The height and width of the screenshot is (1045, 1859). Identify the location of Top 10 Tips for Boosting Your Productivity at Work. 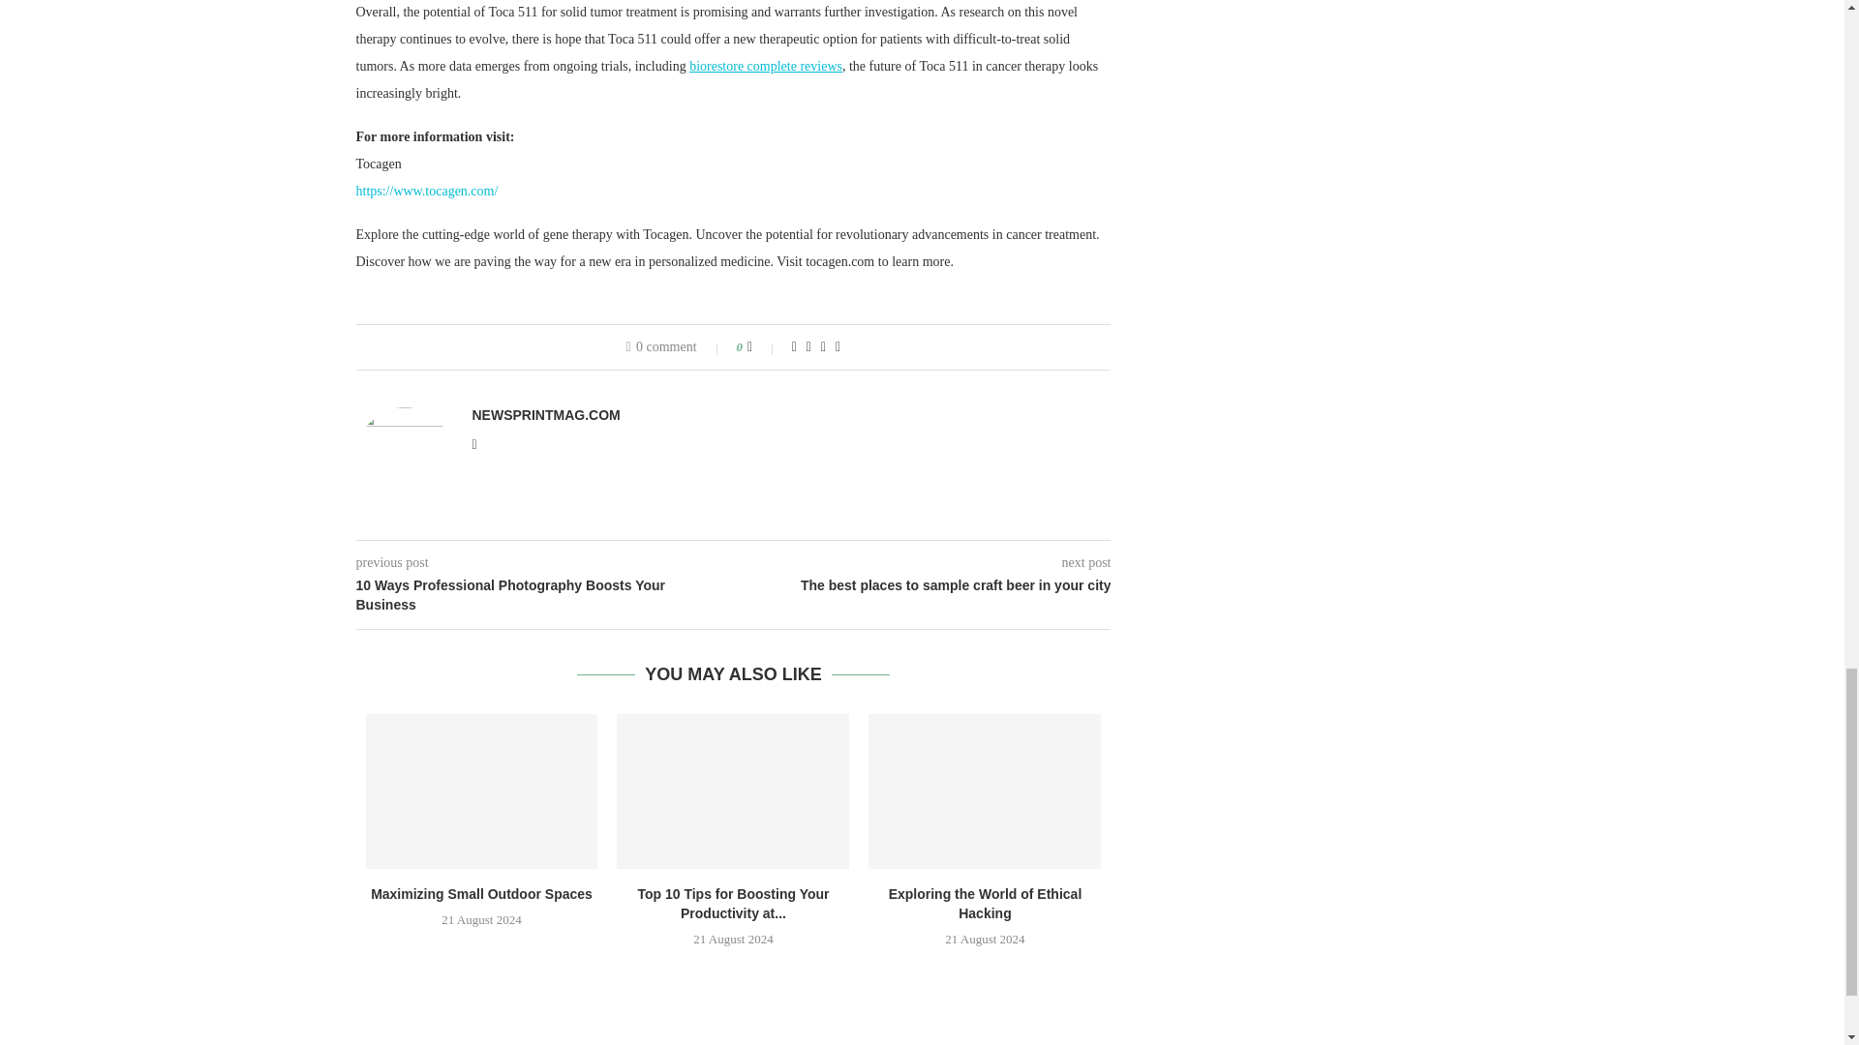
(733, 791).